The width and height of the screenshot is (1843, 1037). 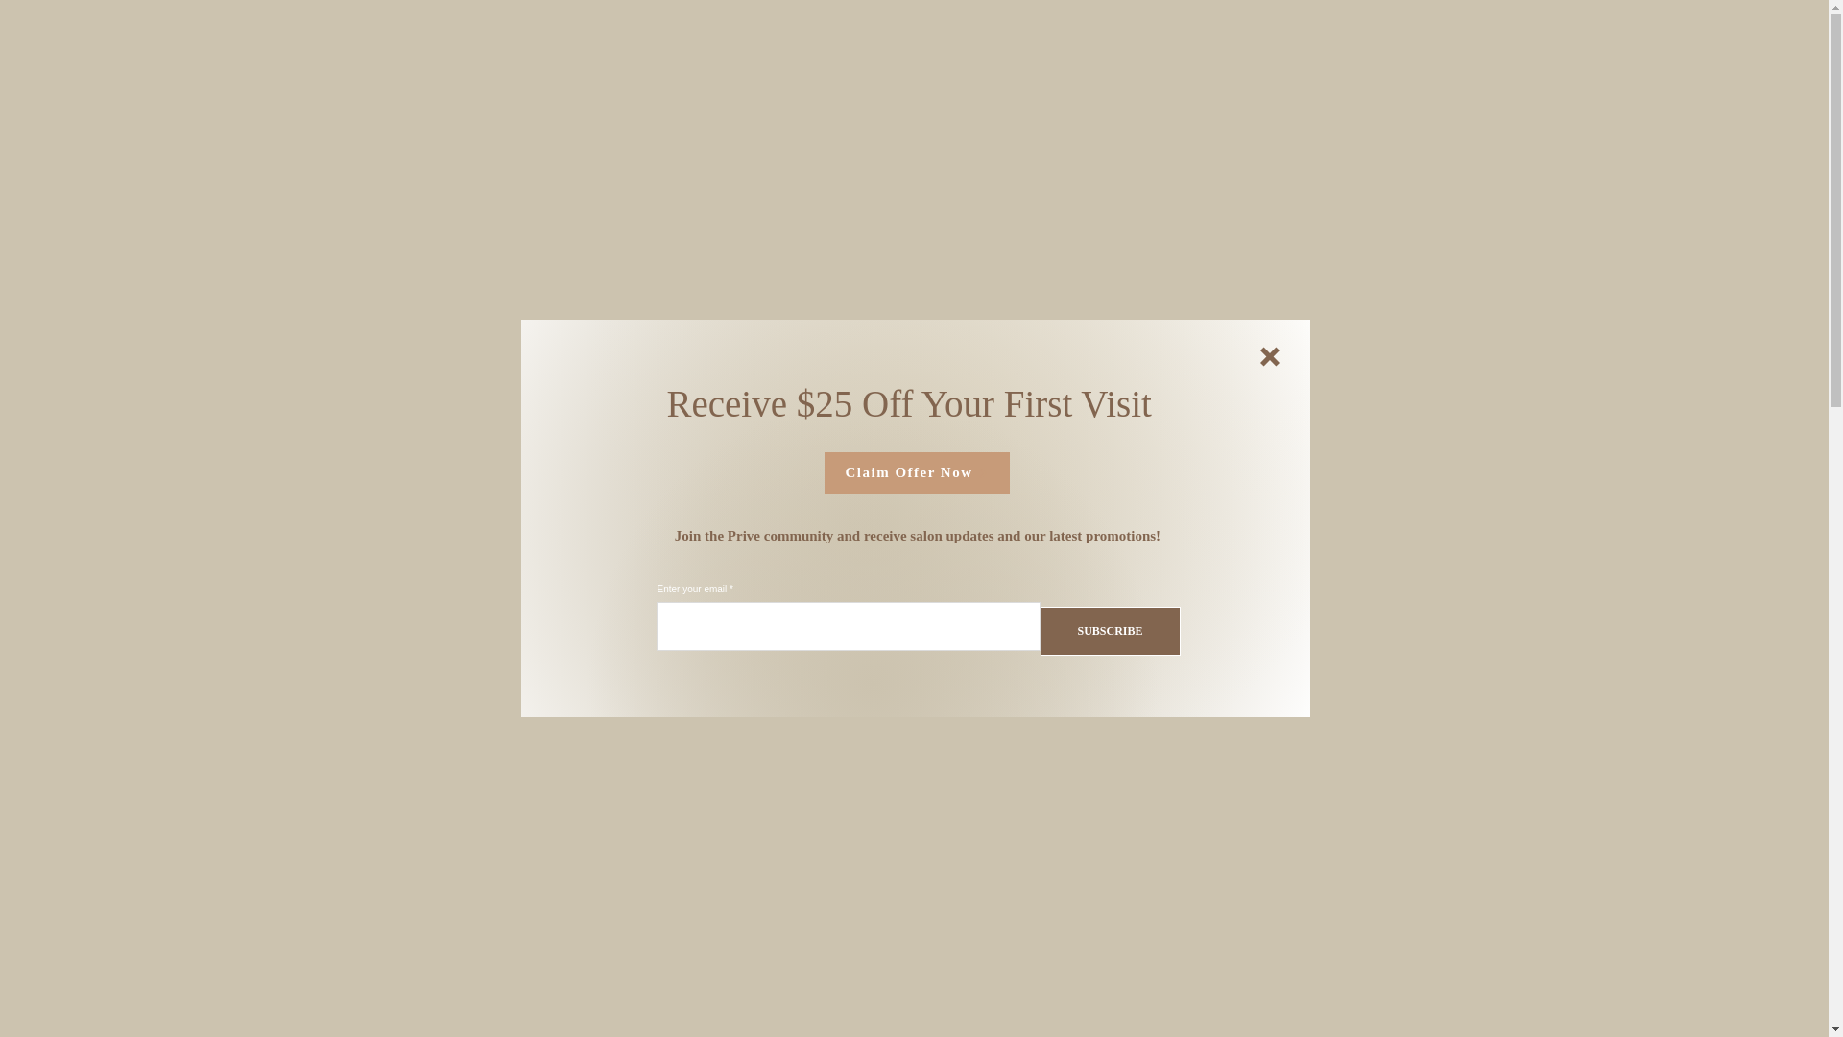 I want to click on Claim Offer Now, so click(x=916, y=472).